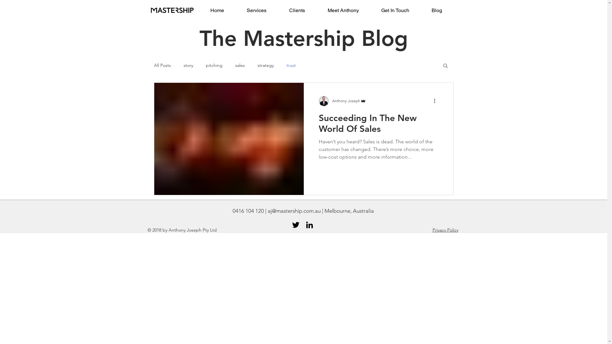 The width and height of the screenshot is (612, 344). What do you see at coordinates (378, 125) in the screenshot?
I see `Succeeding In The New World Of Sales` at bounding box center [378, 125].